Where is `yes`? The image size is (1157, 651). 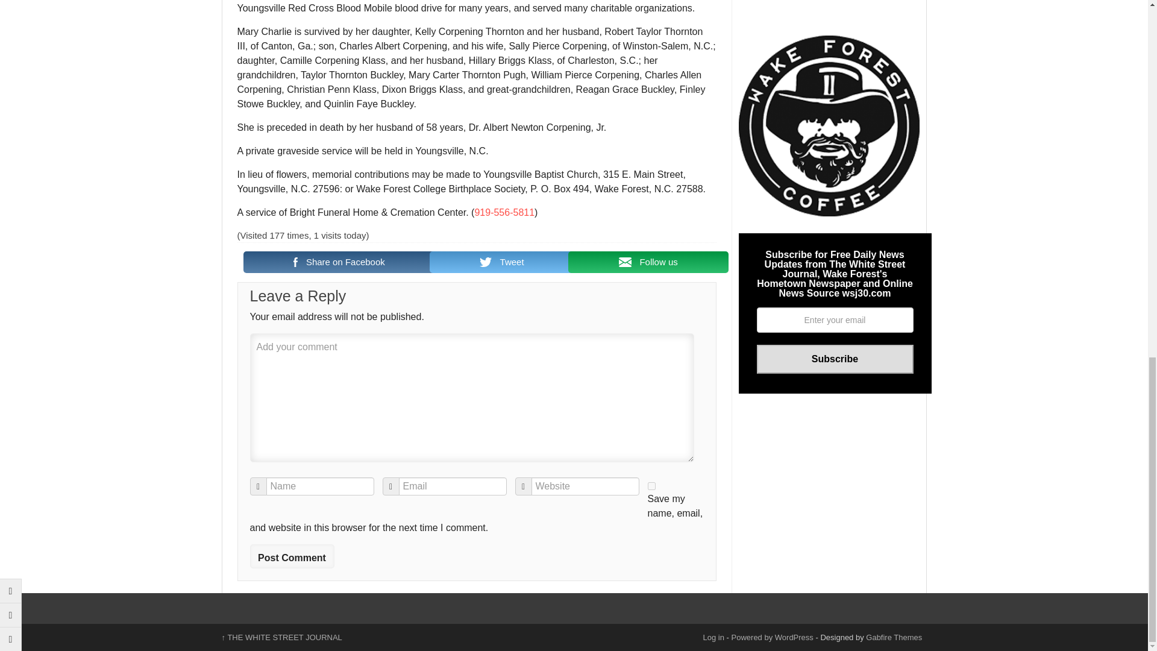
yes is located at coordinates (651, 486).